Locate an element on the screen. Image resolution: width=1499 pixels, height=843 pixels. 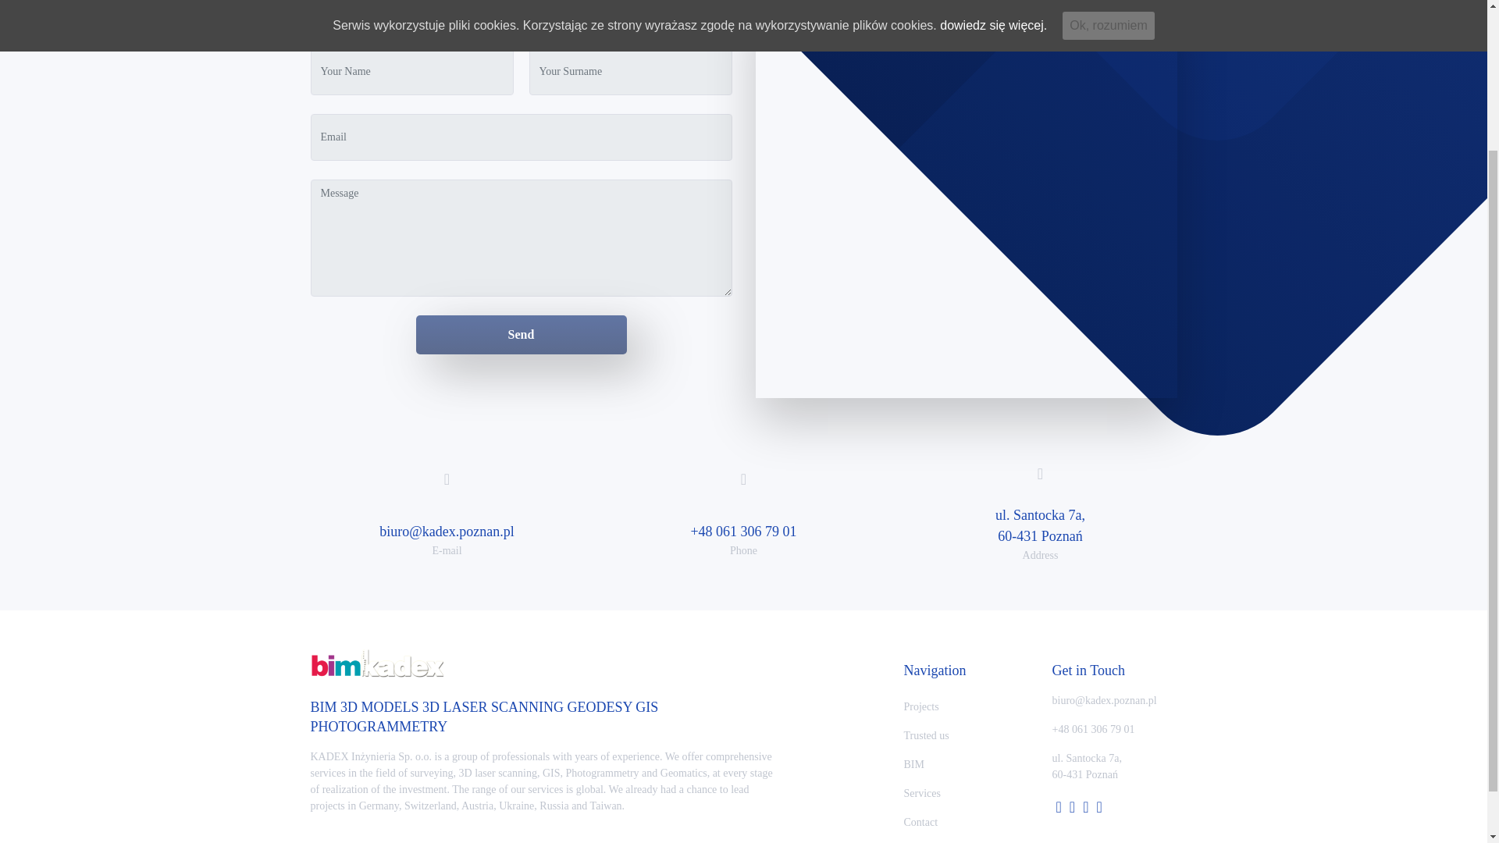
Trusted us is located at coordinates (966, 735).